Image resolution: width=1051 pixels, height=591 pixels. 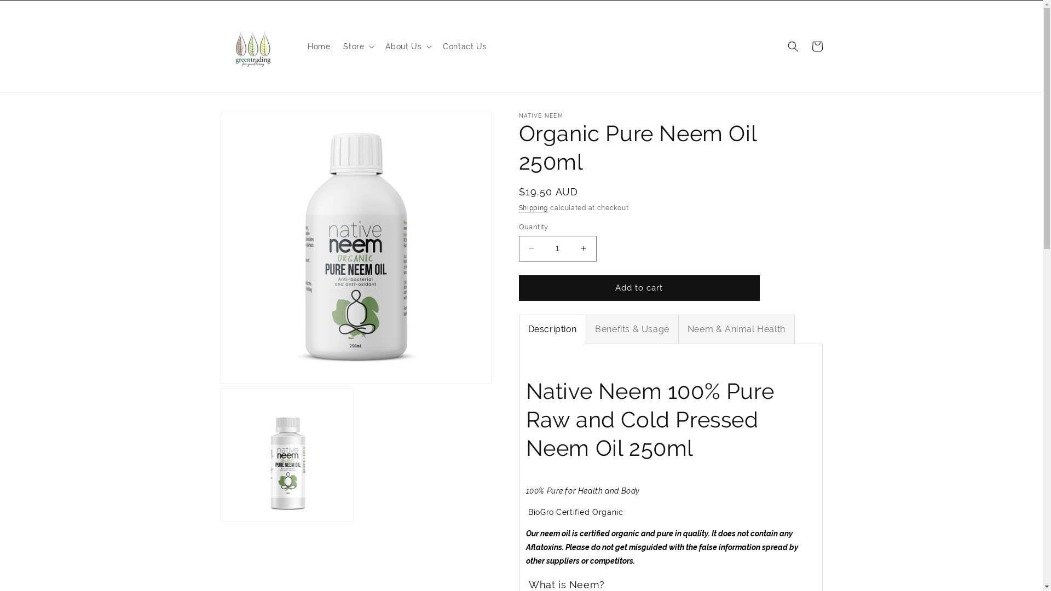 I want to click on Skip to product information, so click(x=253, y=125).